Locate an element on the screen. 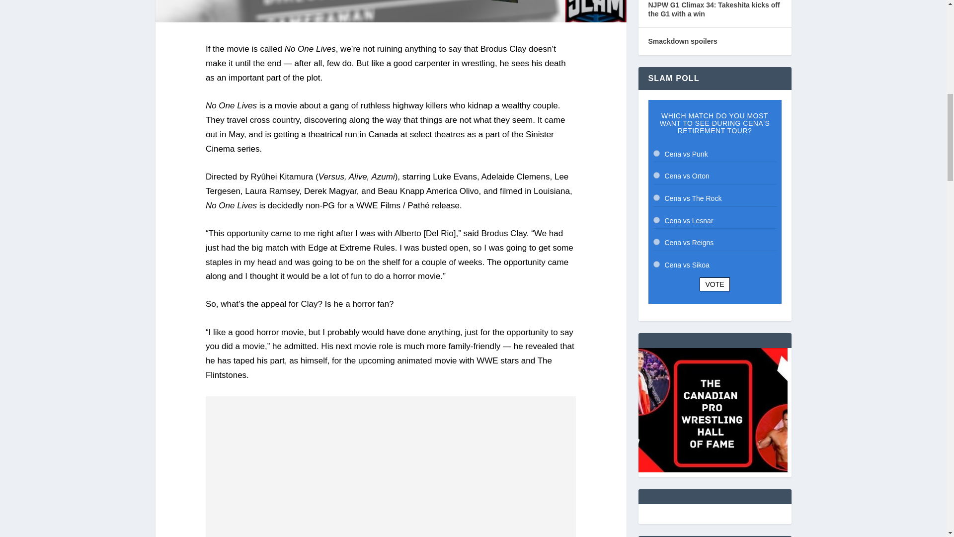 The height and width of the screenshot is (537, 954). 6502 is located at coordinates (656, 264).